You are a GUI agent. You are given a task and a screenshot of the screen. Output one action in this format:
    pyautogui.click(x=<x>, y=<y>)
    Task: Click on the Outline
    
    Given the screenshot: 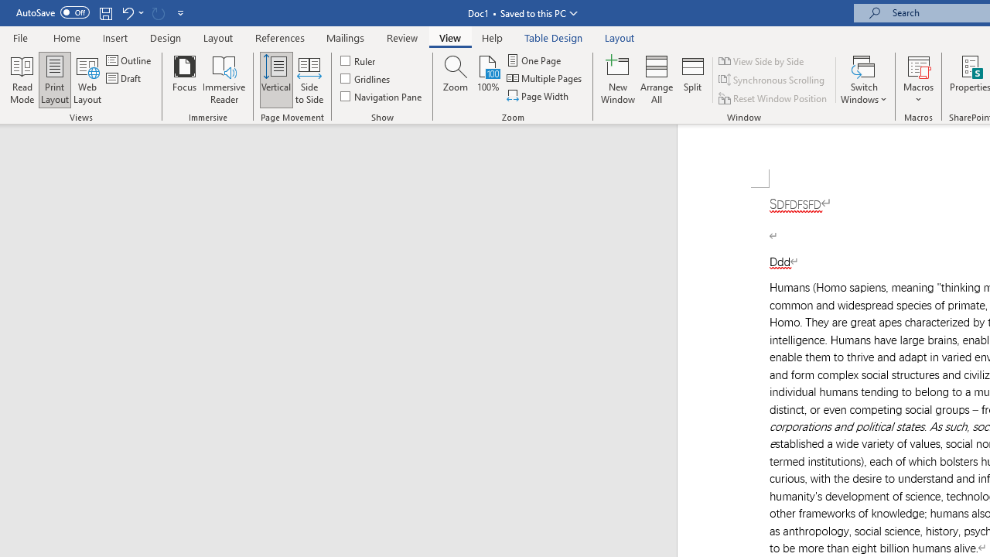 What is the action you would take?
    pyautogui.click(x=130, y=60)
    